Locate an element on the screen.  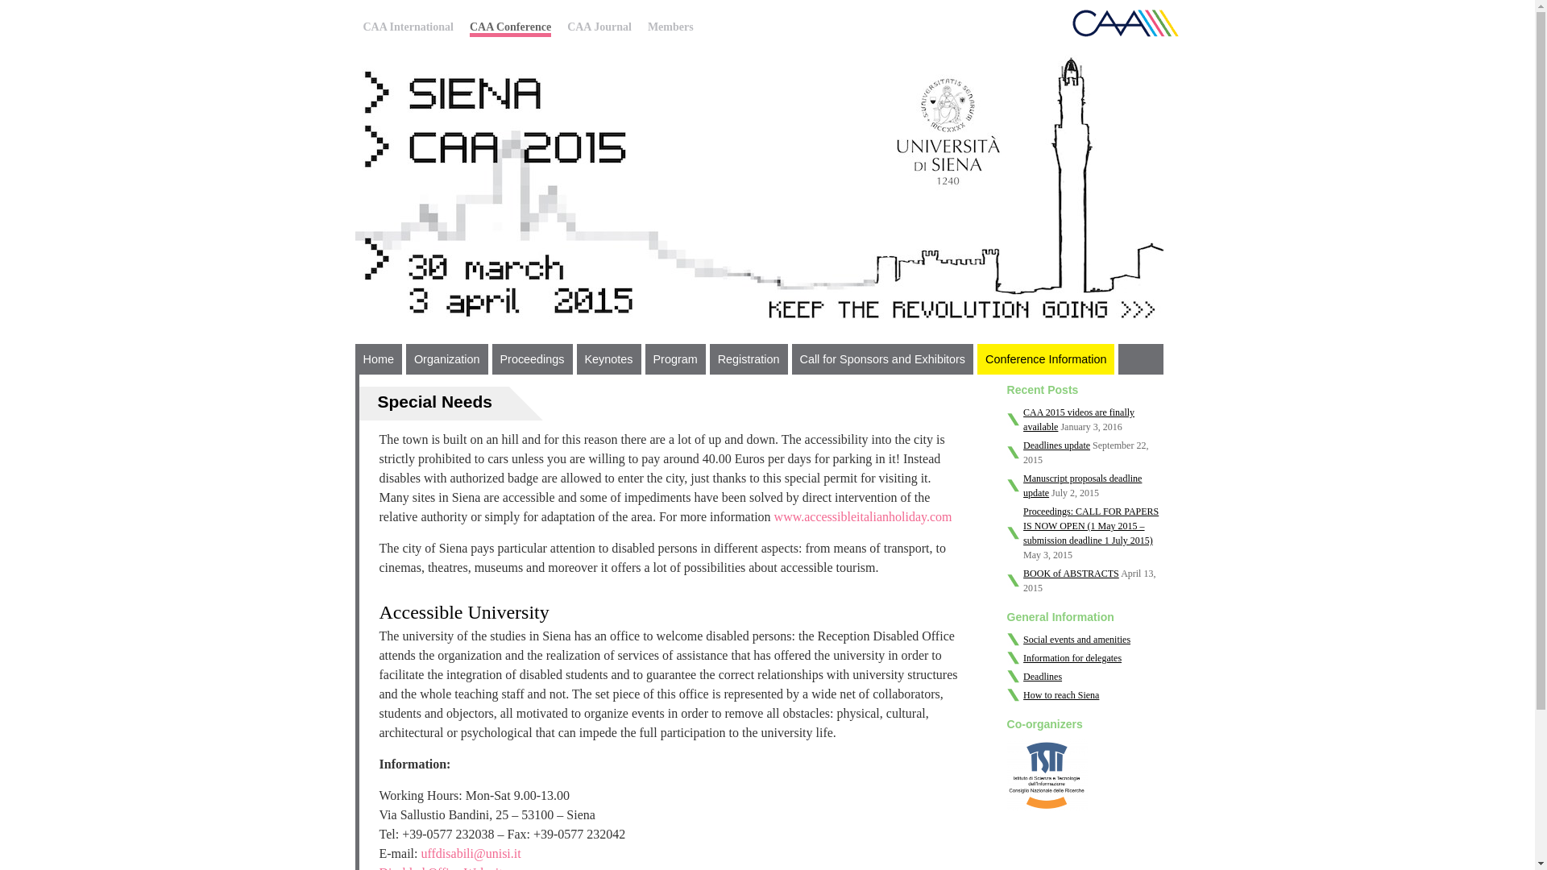
Call for Sponsors and Exhibitors is located at coordinates (881, 359).